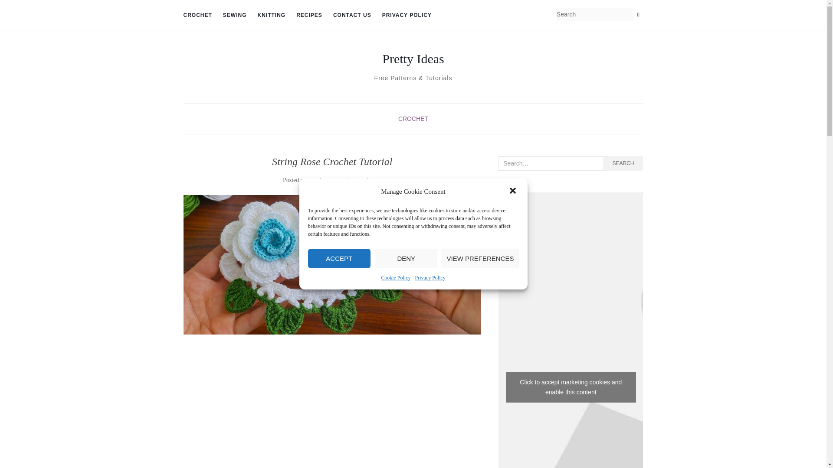 Image resolution: width=833 pixels, height=468 pixels. I want to click on Search for:, so click(551, 163).